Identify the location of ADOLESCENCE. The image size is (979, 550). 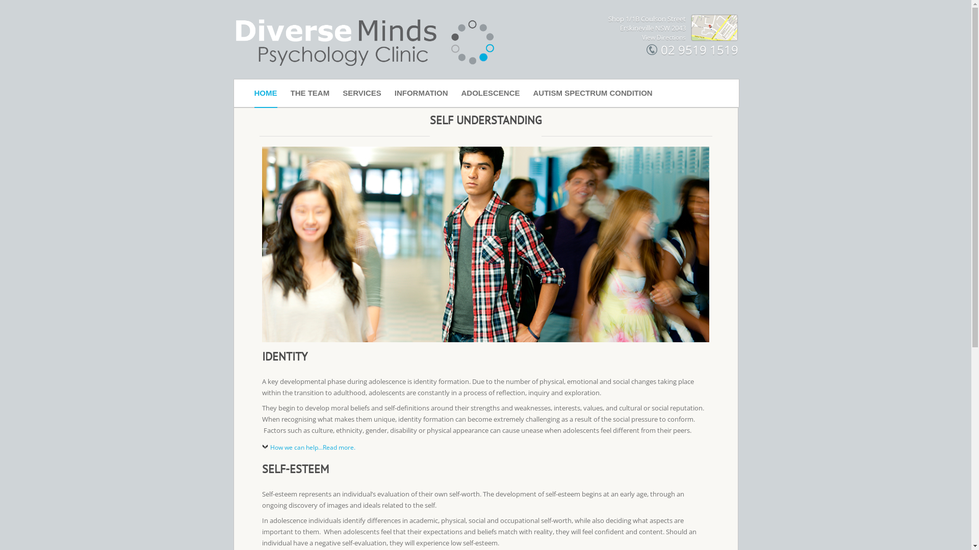
(491, 93).